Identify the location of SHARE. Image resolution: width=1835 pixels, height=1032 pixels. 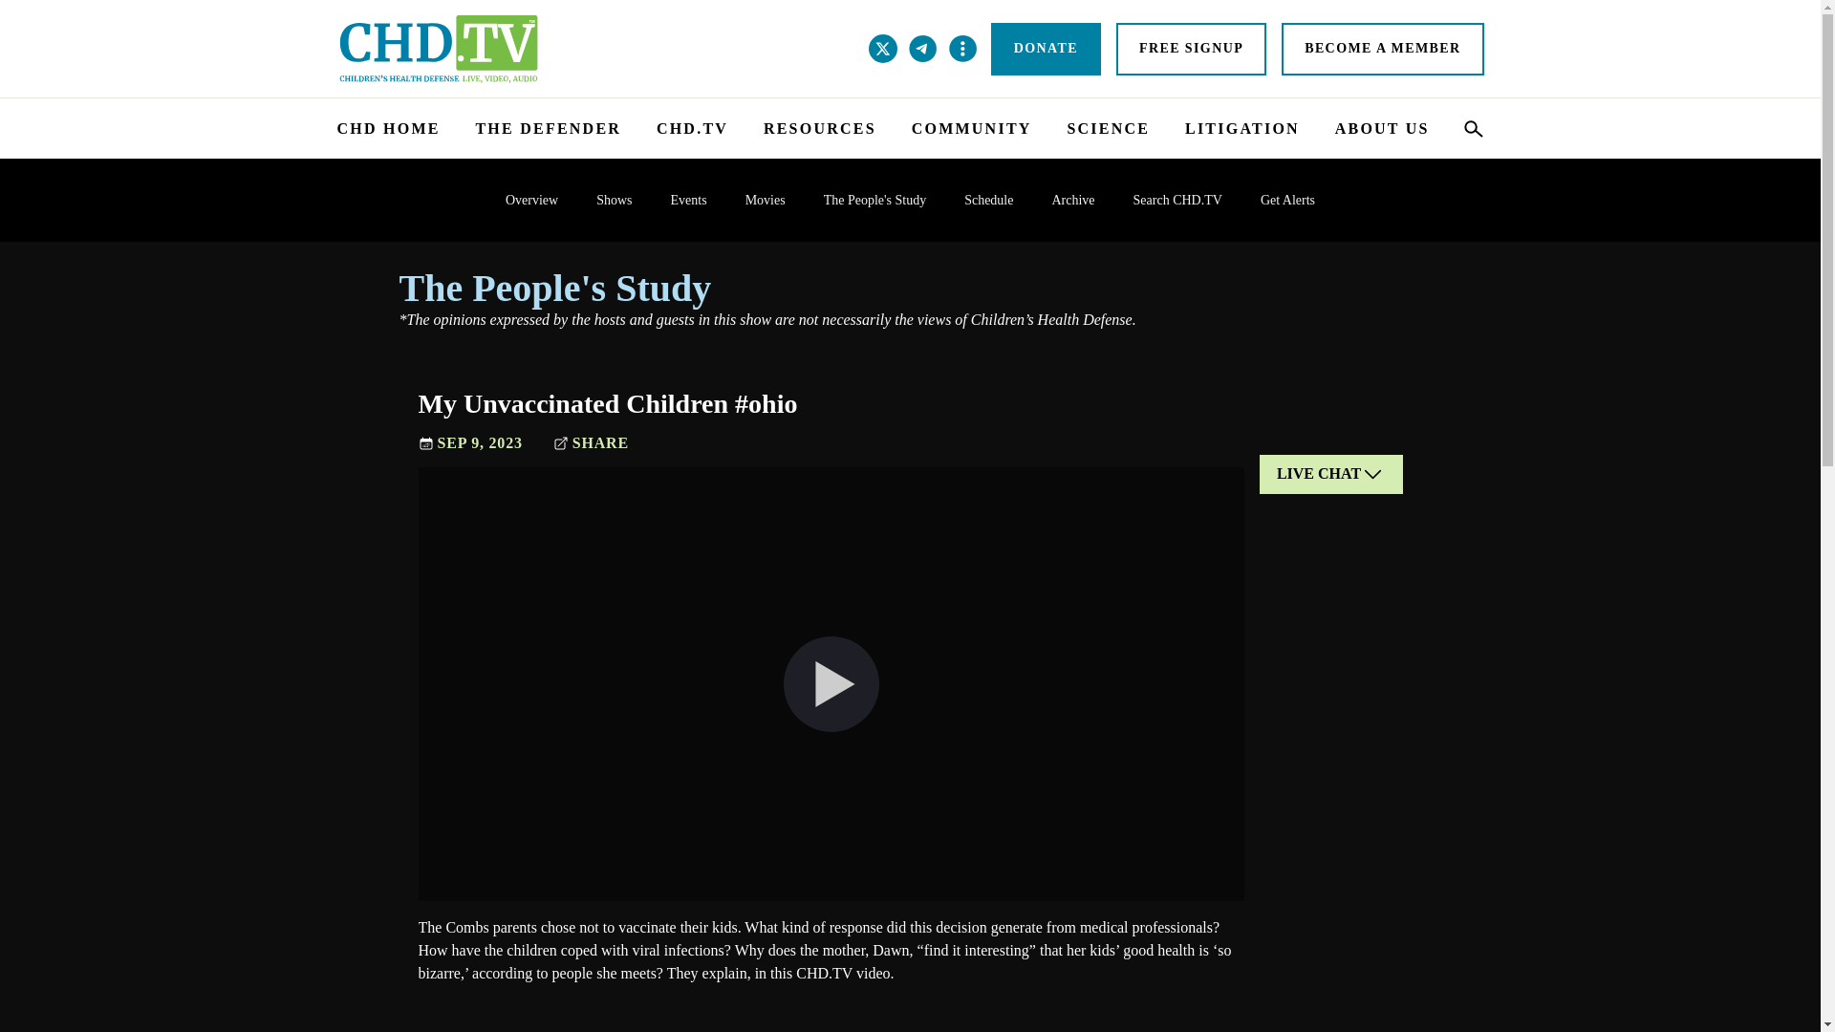
(591, 443).